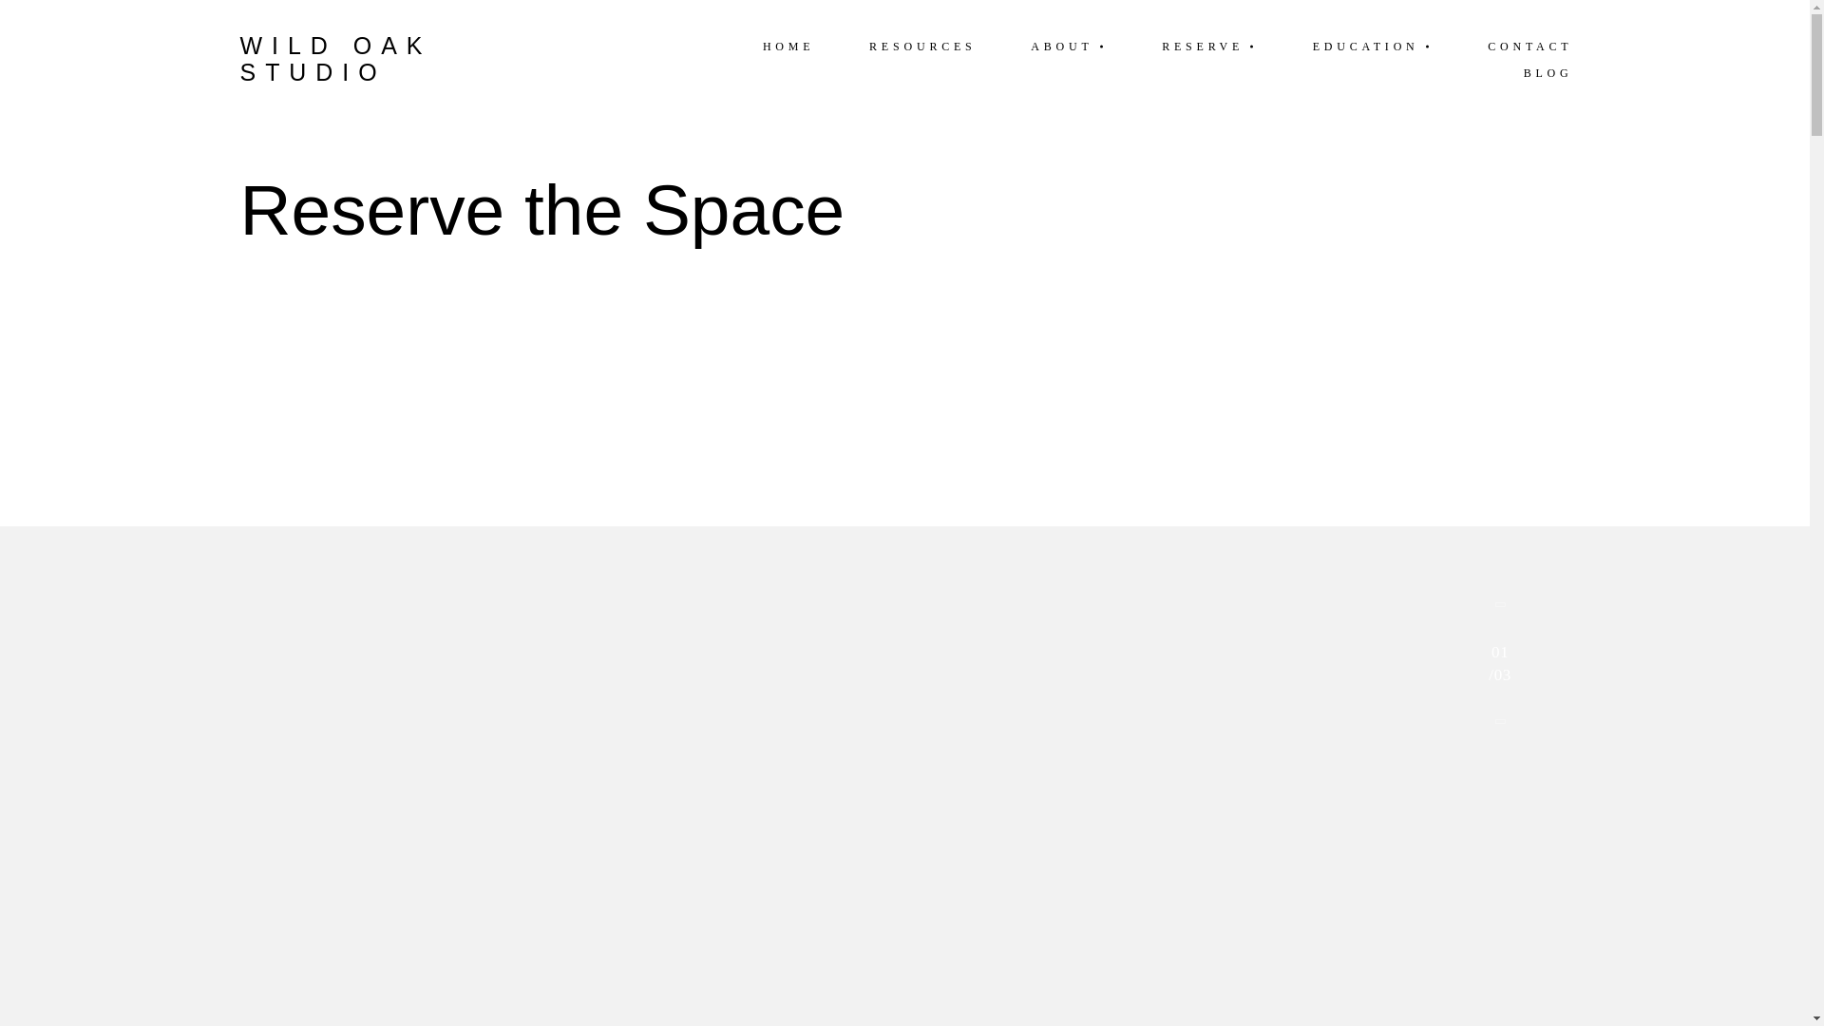  Describe the element at coordinates (1210, 46) in the screenshot. I see `RESERVE` at that location.